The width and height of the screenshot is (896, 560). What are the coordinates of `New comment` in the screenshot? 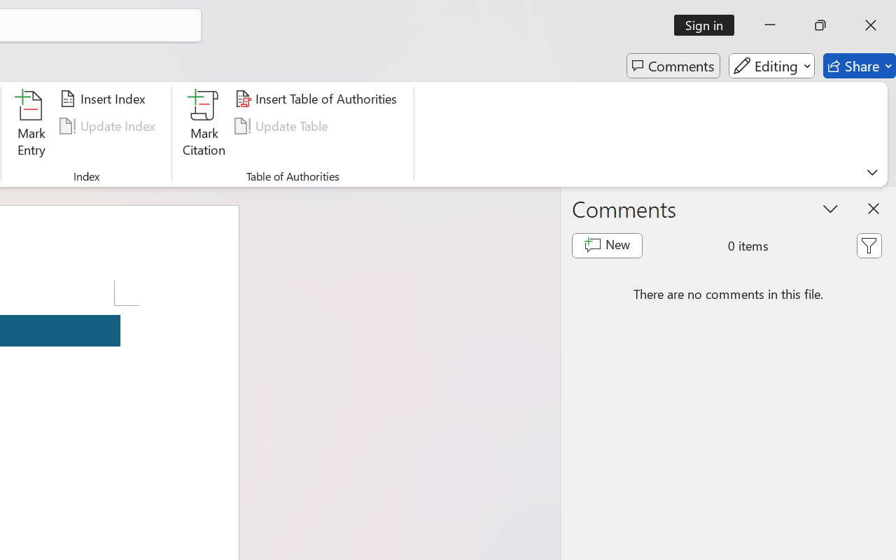 It's located at (606, 245).